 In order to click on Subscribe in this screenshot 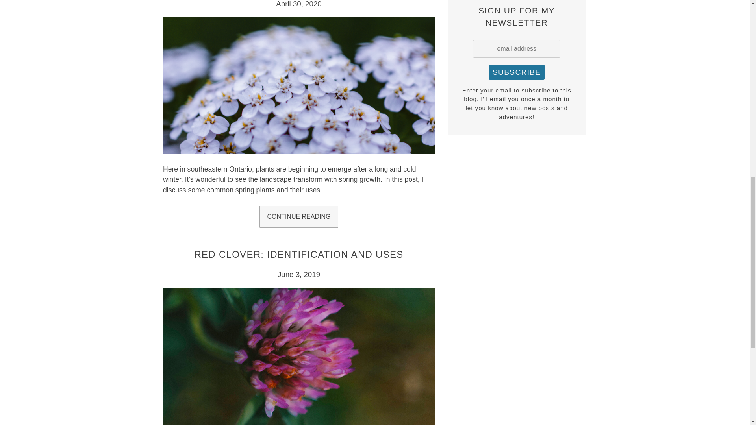, I will do `click(516, 72)`.